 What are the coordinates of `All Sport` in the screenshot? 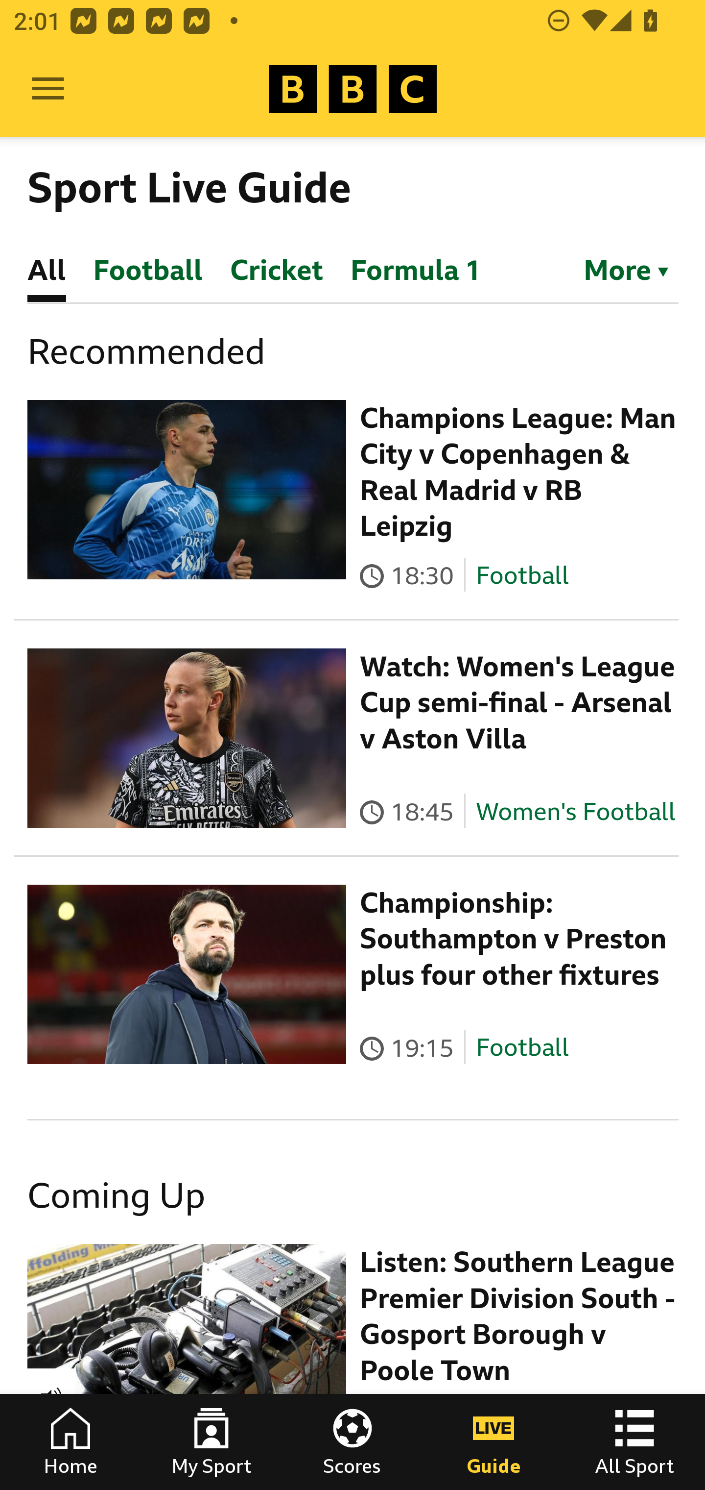 It's located at (634, 1442).